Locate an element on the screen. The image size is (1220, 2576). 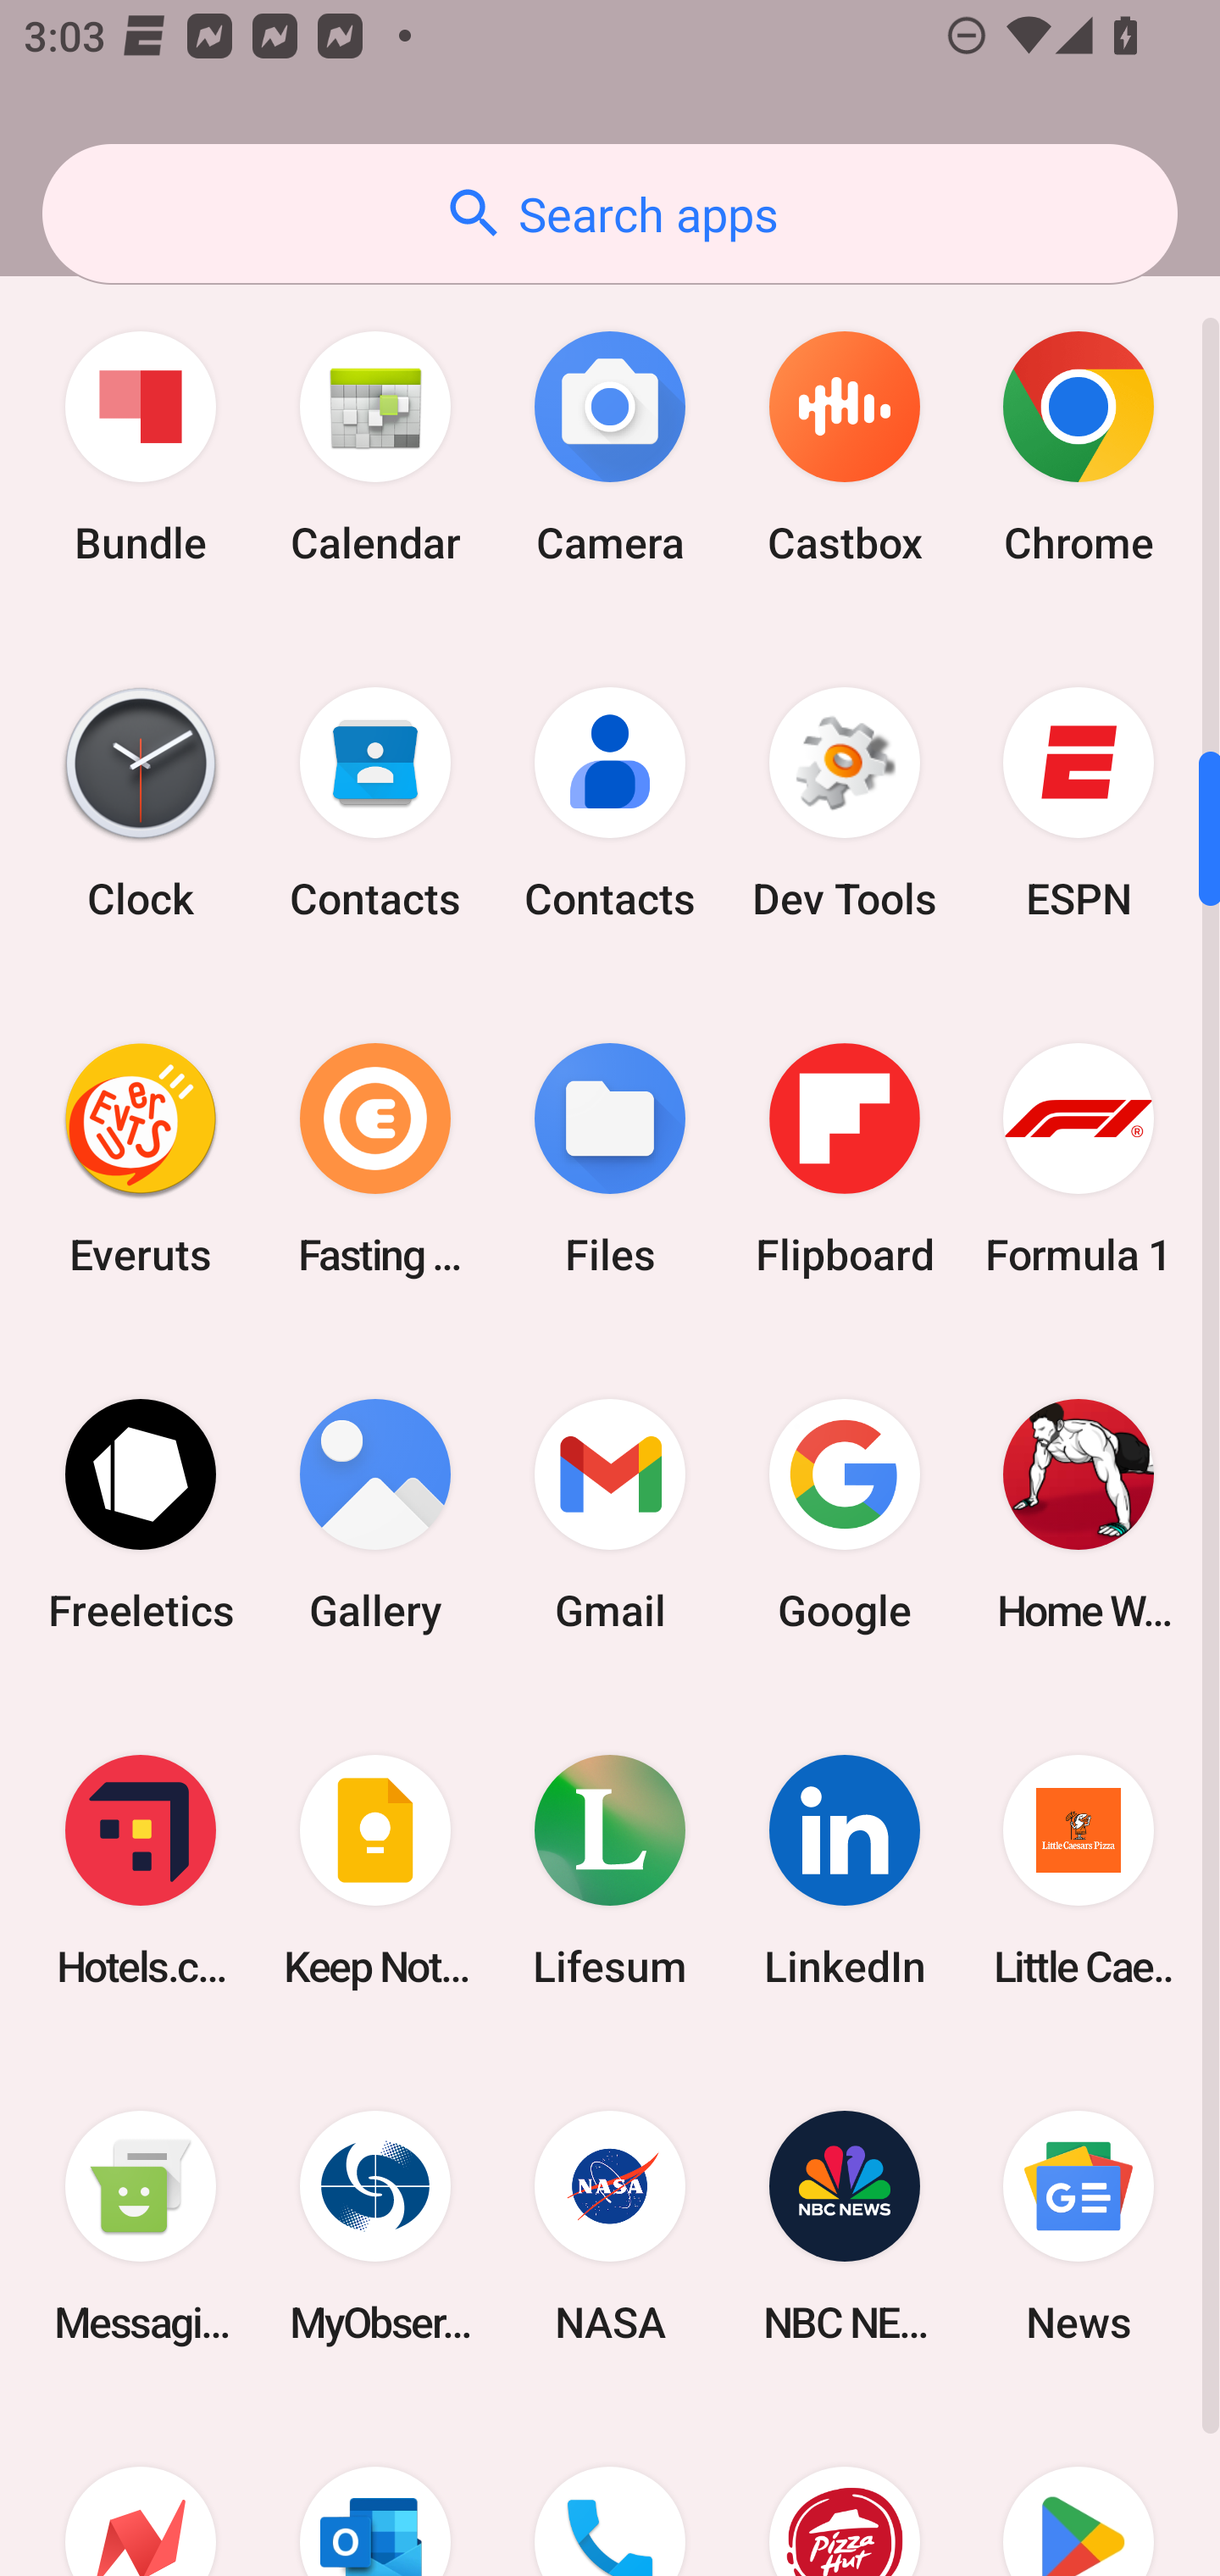
Bundle is located at coordinates (141, 447).